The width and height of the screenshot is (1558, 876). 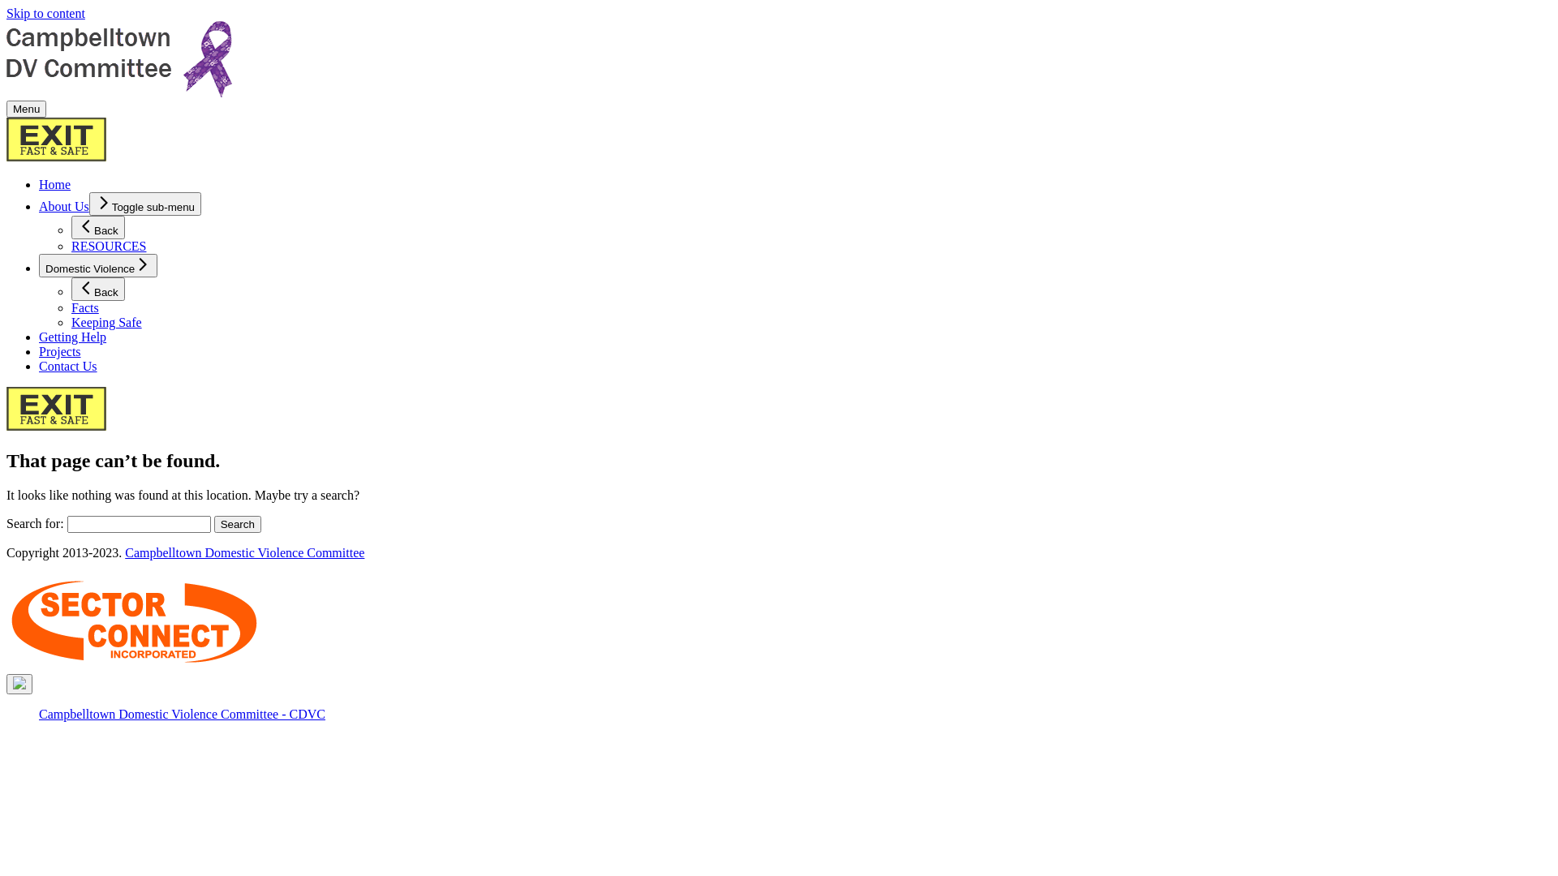 I want to click on Toggle sub-menu, so click(x=145, y=204).